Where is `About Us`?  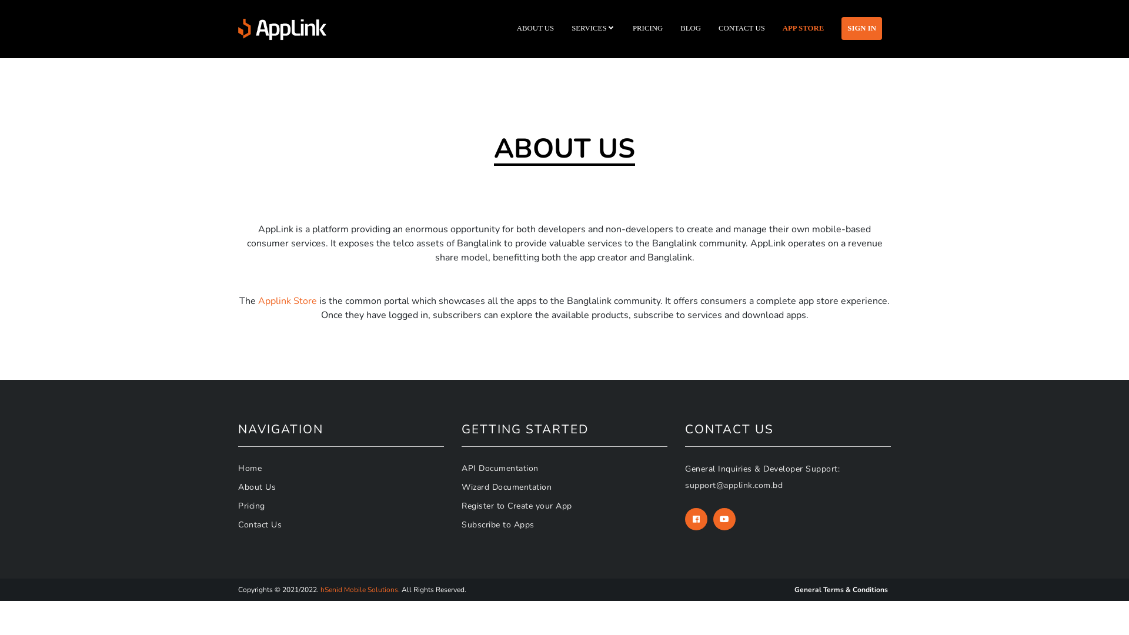 About Us is located at coordinates (257, 487).